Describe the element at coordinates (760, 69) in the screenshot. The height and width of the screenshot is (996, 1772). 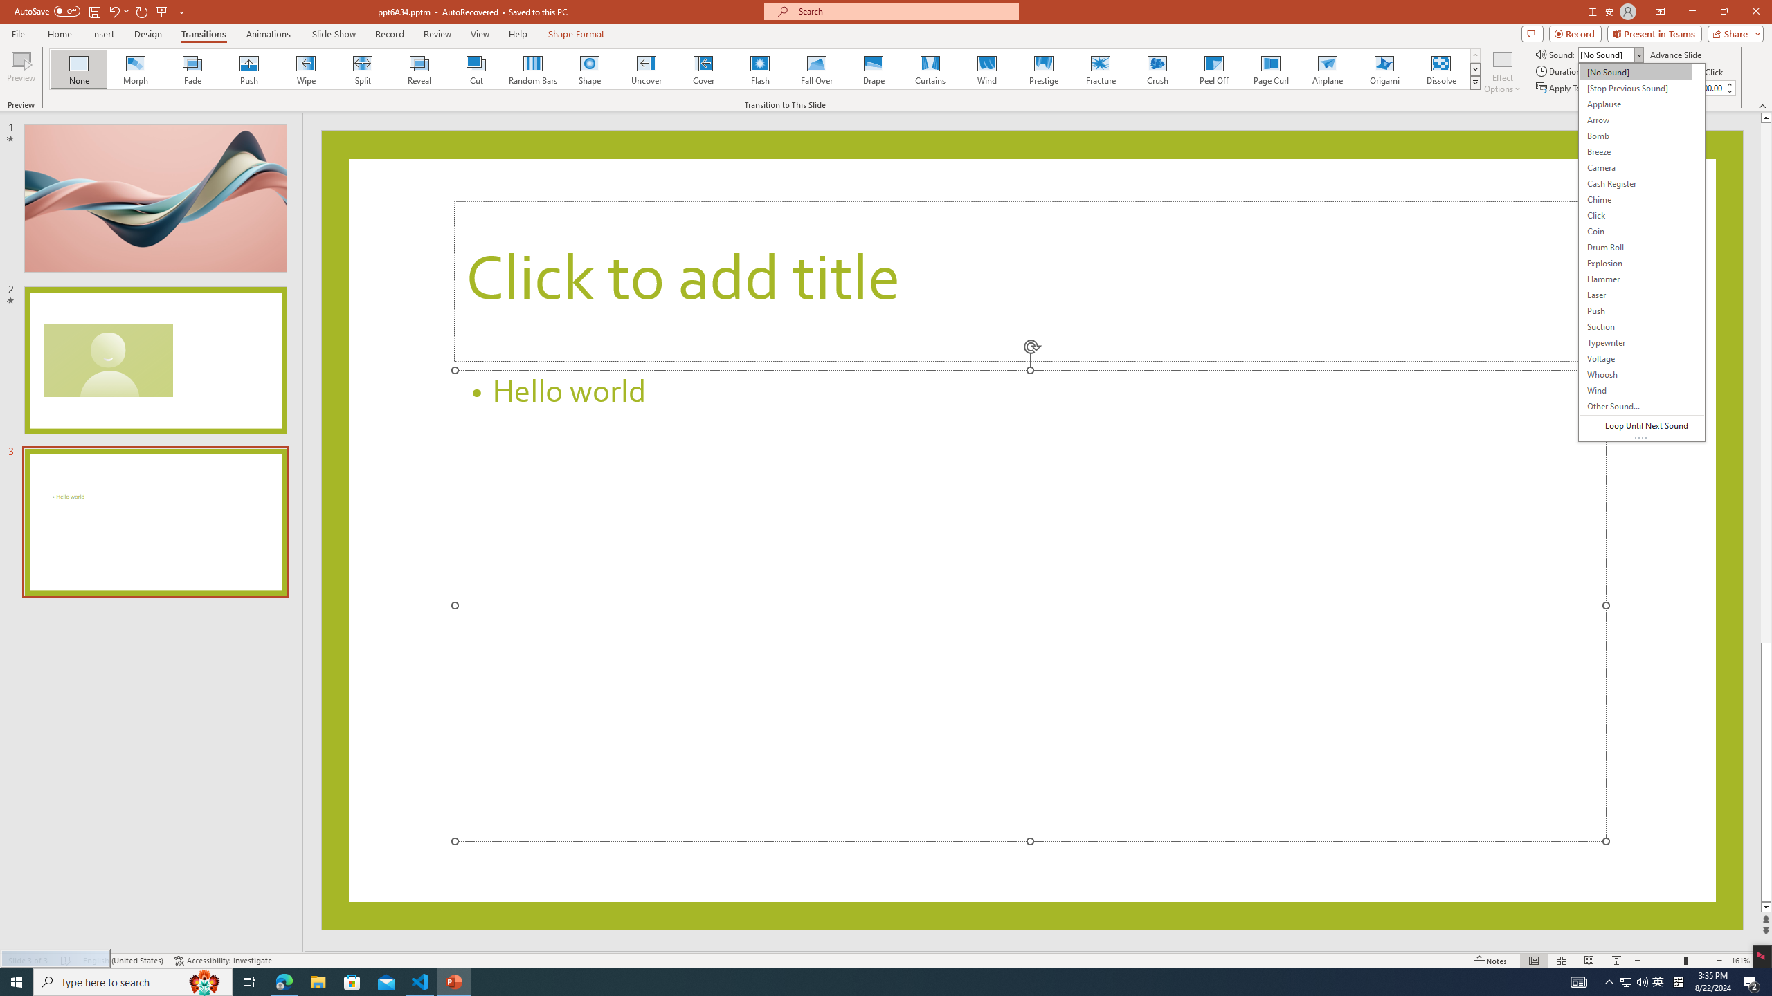
I see `Flash` at that location.